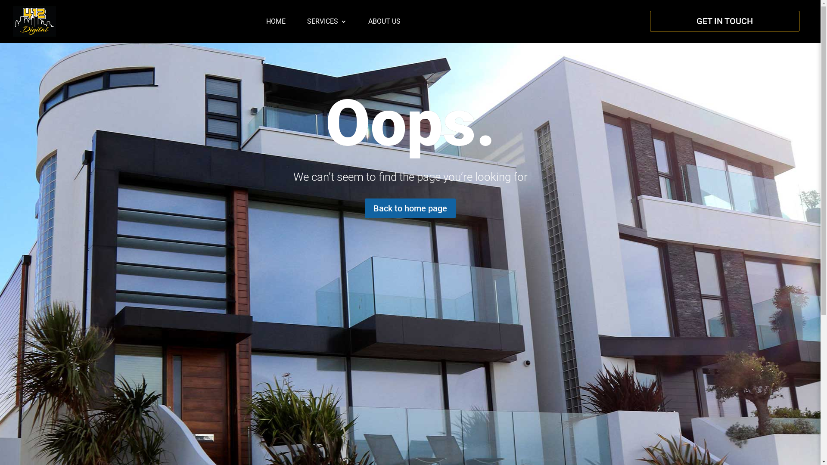 The width and height of the screenshot is (827, 465). What do you see at coordinates (276, 22) in the screenshot?
I see `HOME` at bounding box center [276, 22].